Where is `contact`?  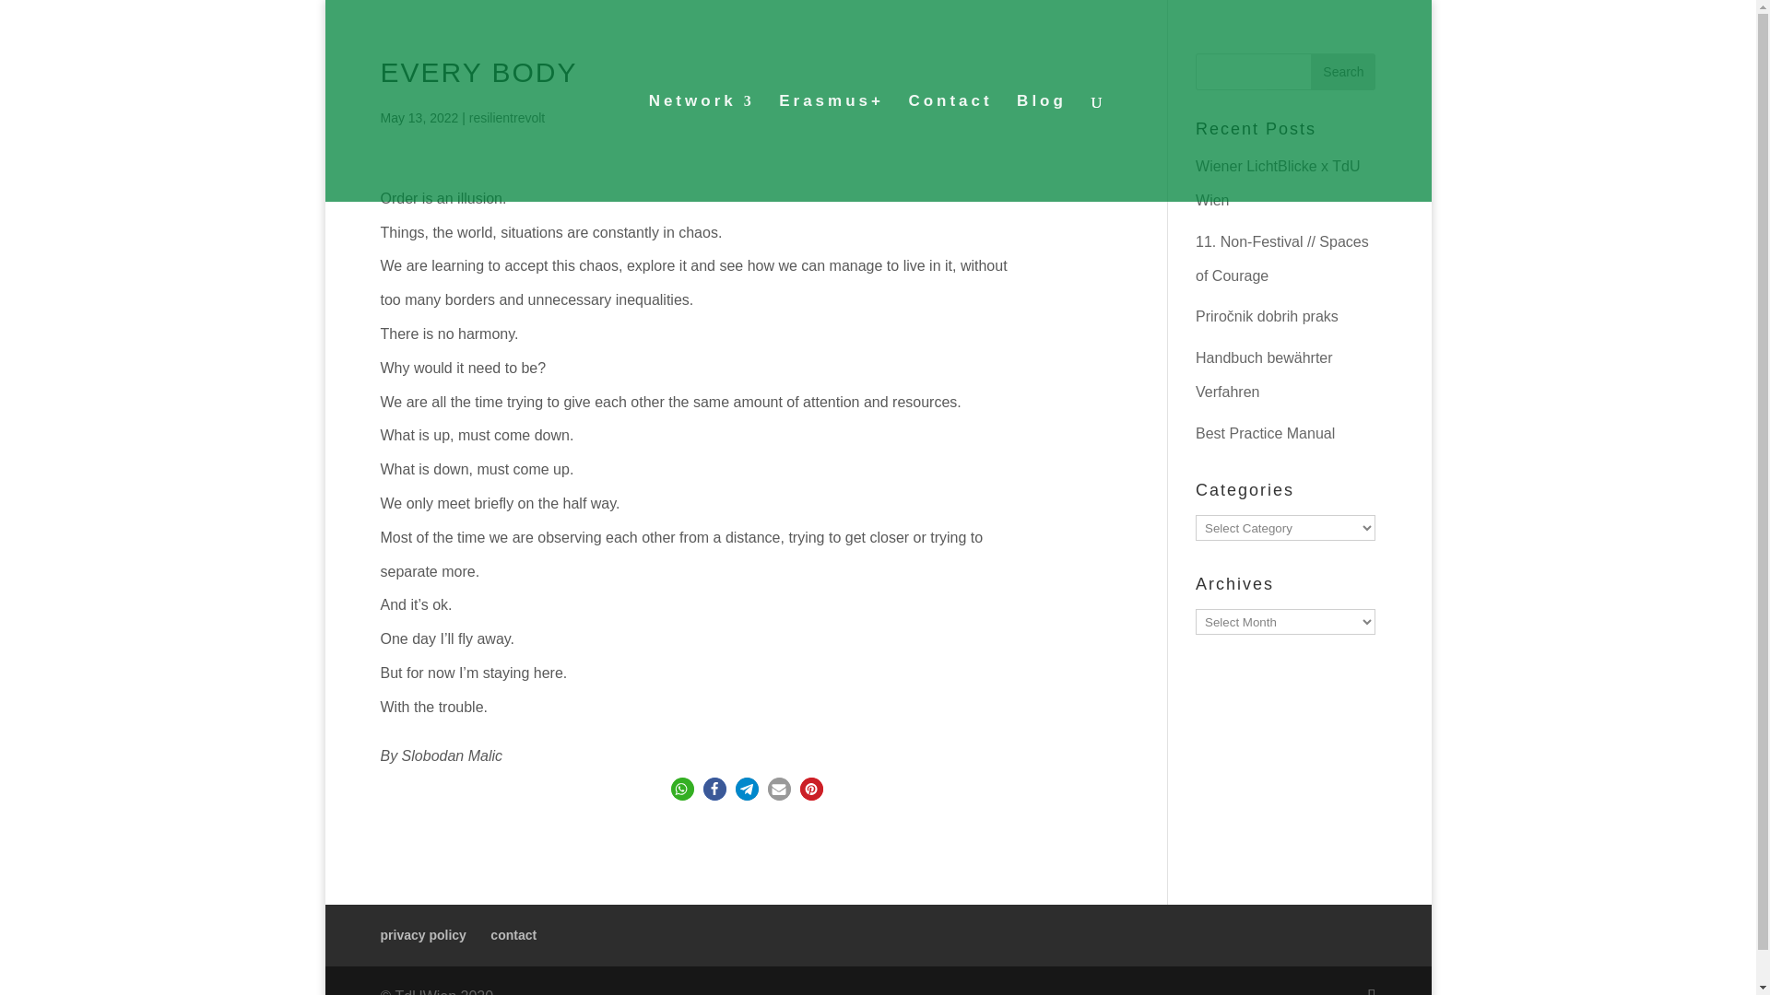 contact is located at coordinates (513, 934).